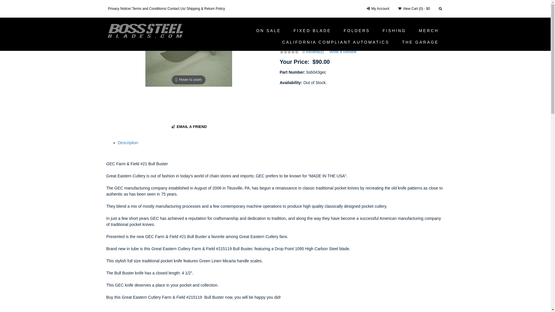 The width and height of the screenshot is (555, 312). Describe the element at coordinates (336, 42) in the screenshot. I see `CALIFORNIA COMPLIANT AUTOMATICS` at that location.